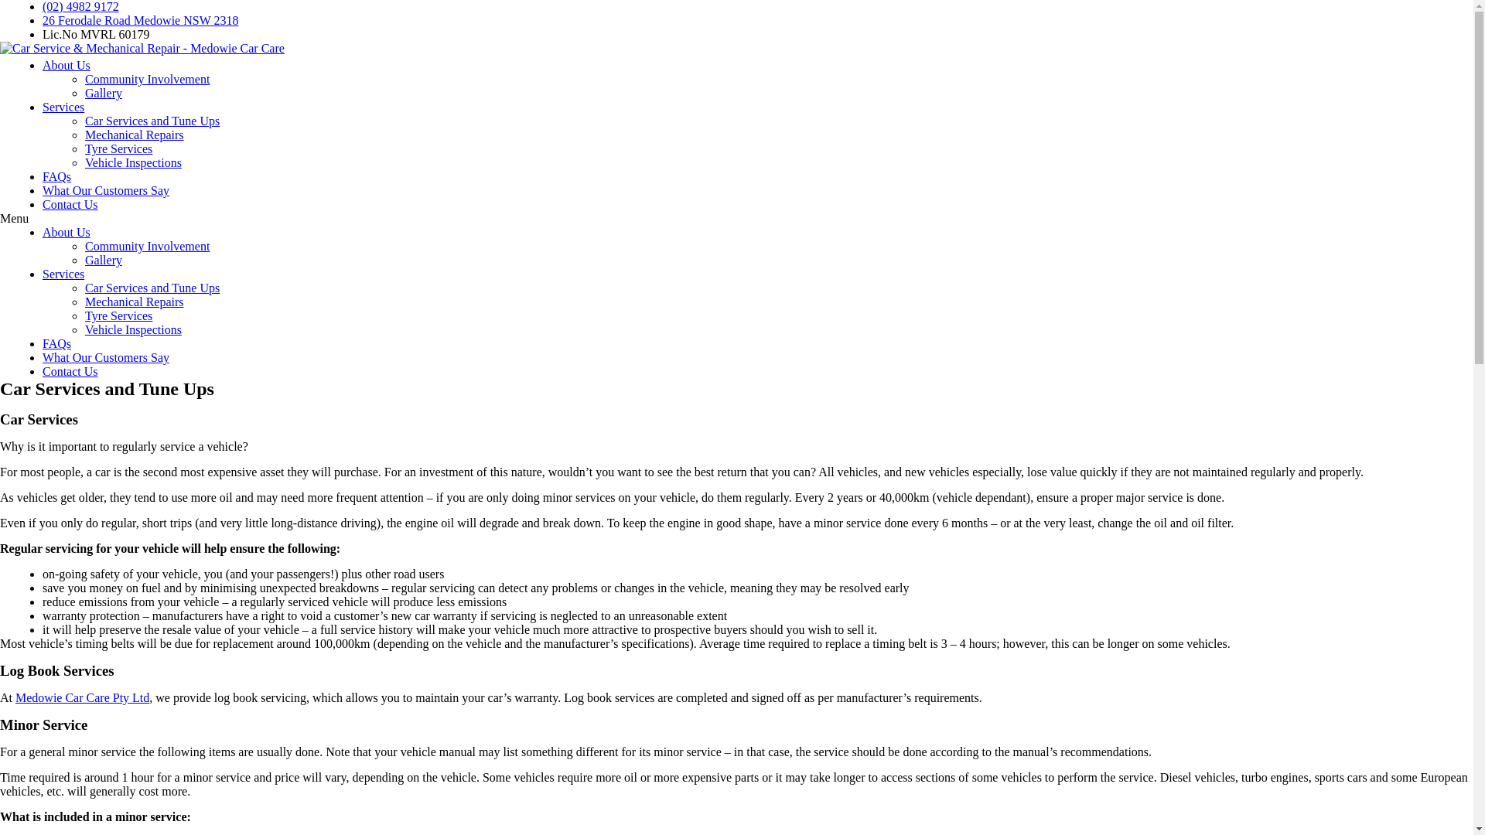 This screenshot has height=835, width=1485. What do you see at coordinates (57, 176) in the screenshot?
I see `FAQs` at bounding box center [57, 176].